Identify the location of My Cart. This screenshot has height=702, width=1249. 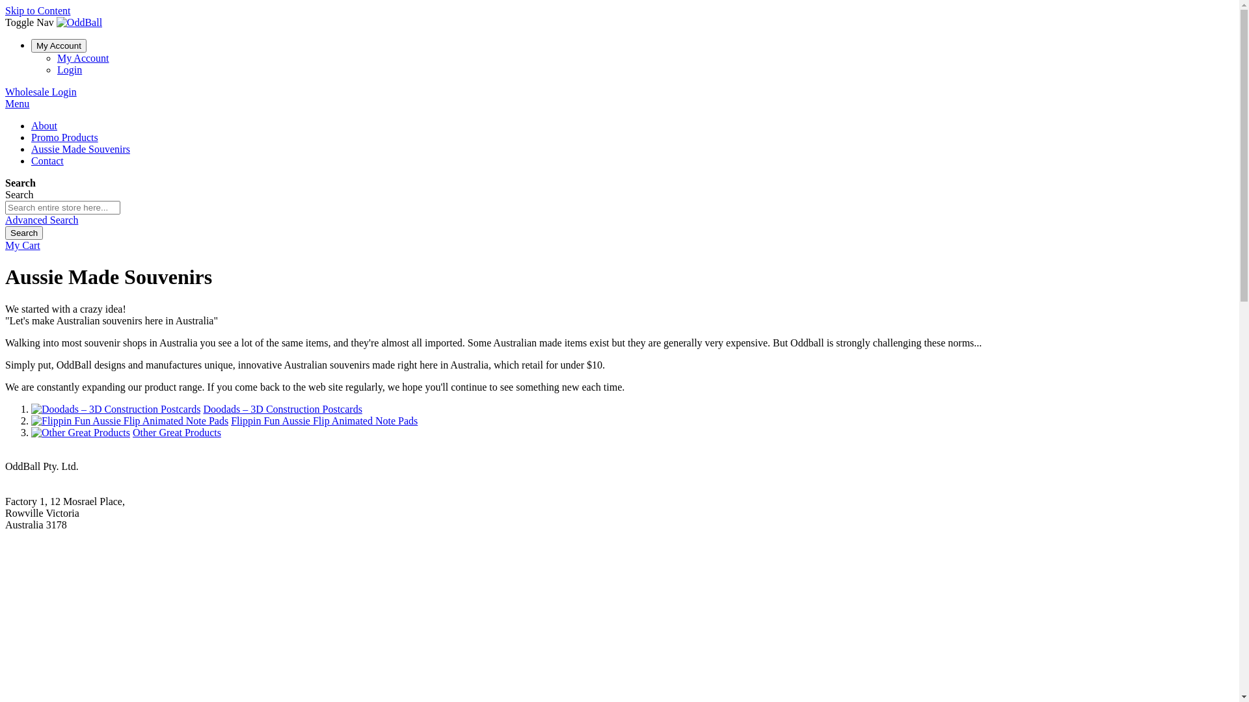
(23, 246).